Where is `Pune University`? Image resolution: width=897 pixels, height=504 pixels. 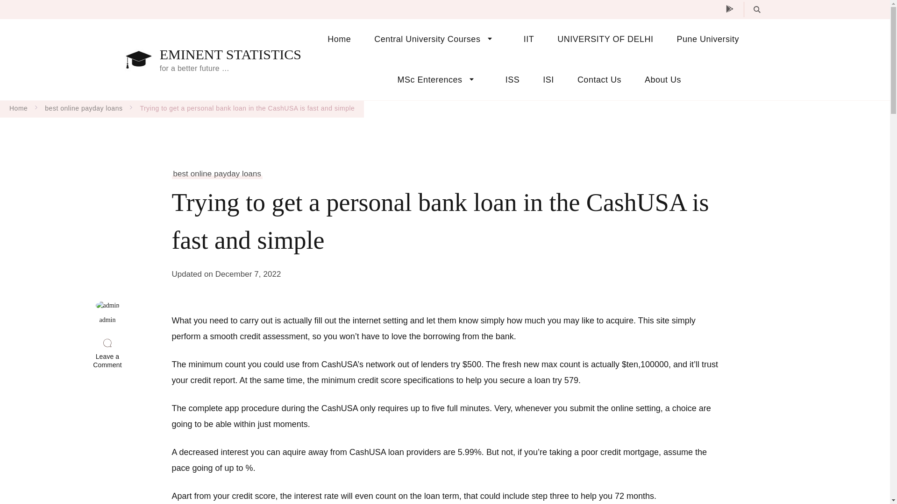 Pune University is located at coordinates (708, 39).